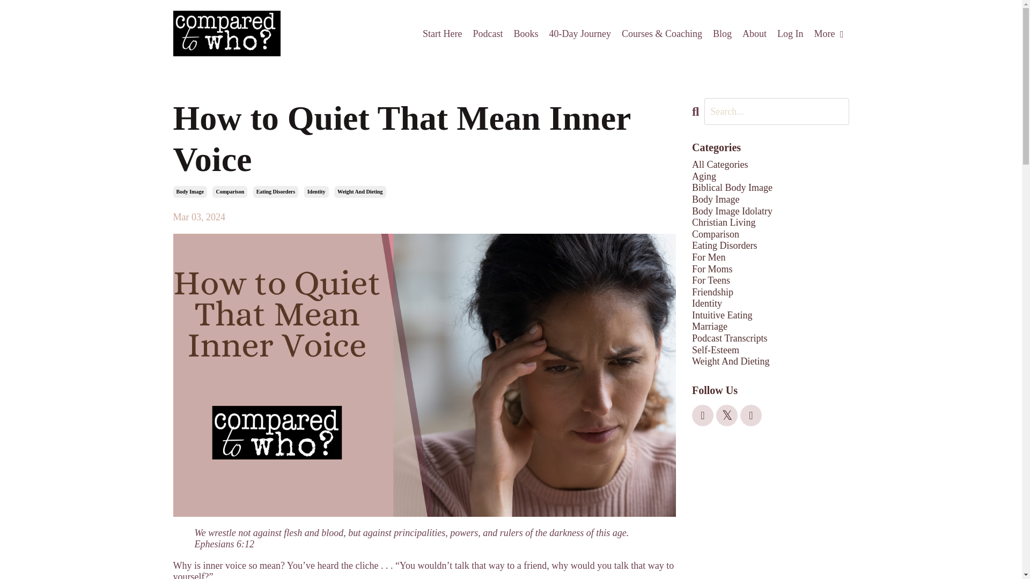 The height and width of the screenshot is (579, 1030). What do you see at coordinates (770, 293) in the screenshot?
I see `Friendship` at bounding box center [770, 293].